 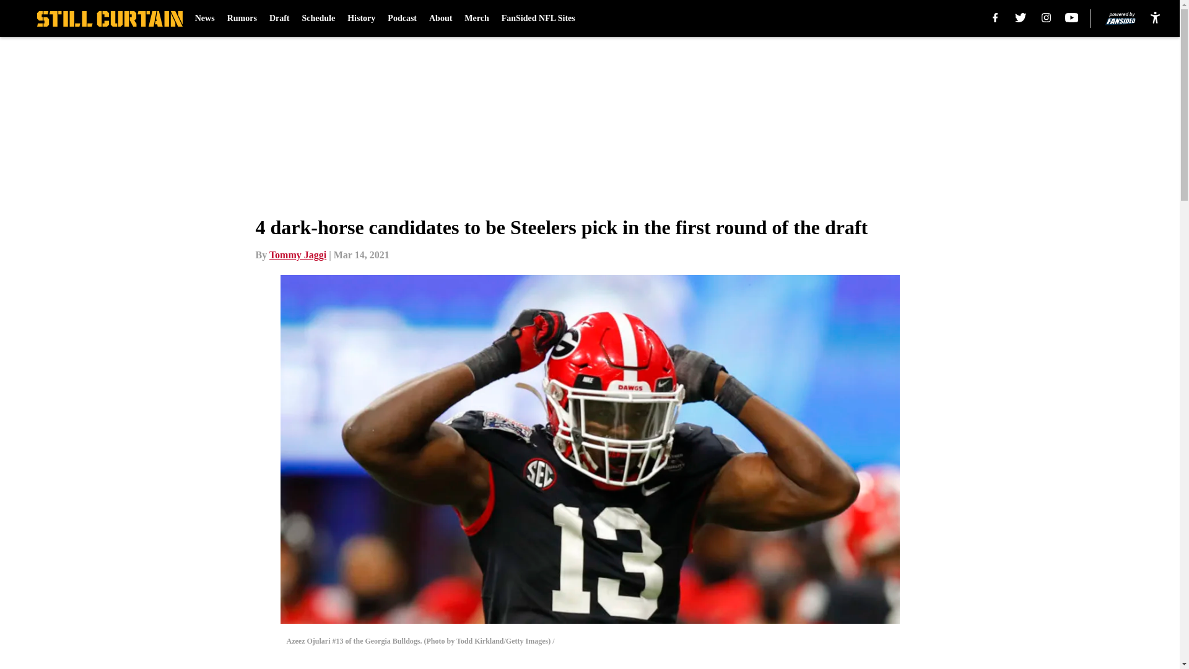 I want to click on News, so click(x=204, y=19).